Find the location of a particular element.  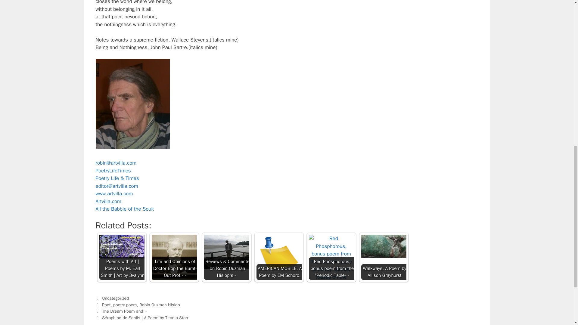

Walkways. A Poem by Allison Grayhurst is located at coordinates (384, 246).